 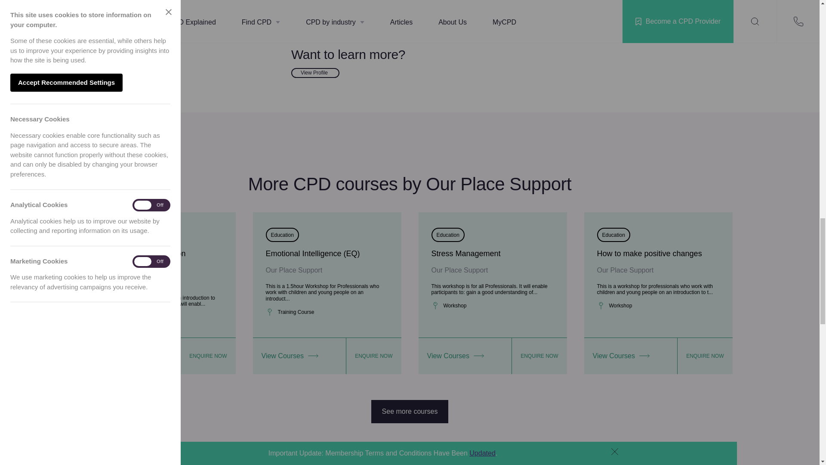 What do you see at coordinates (539, 356) in the screenshot?
I see `ENQUIRE NOW` at bounding box center [539, 356].